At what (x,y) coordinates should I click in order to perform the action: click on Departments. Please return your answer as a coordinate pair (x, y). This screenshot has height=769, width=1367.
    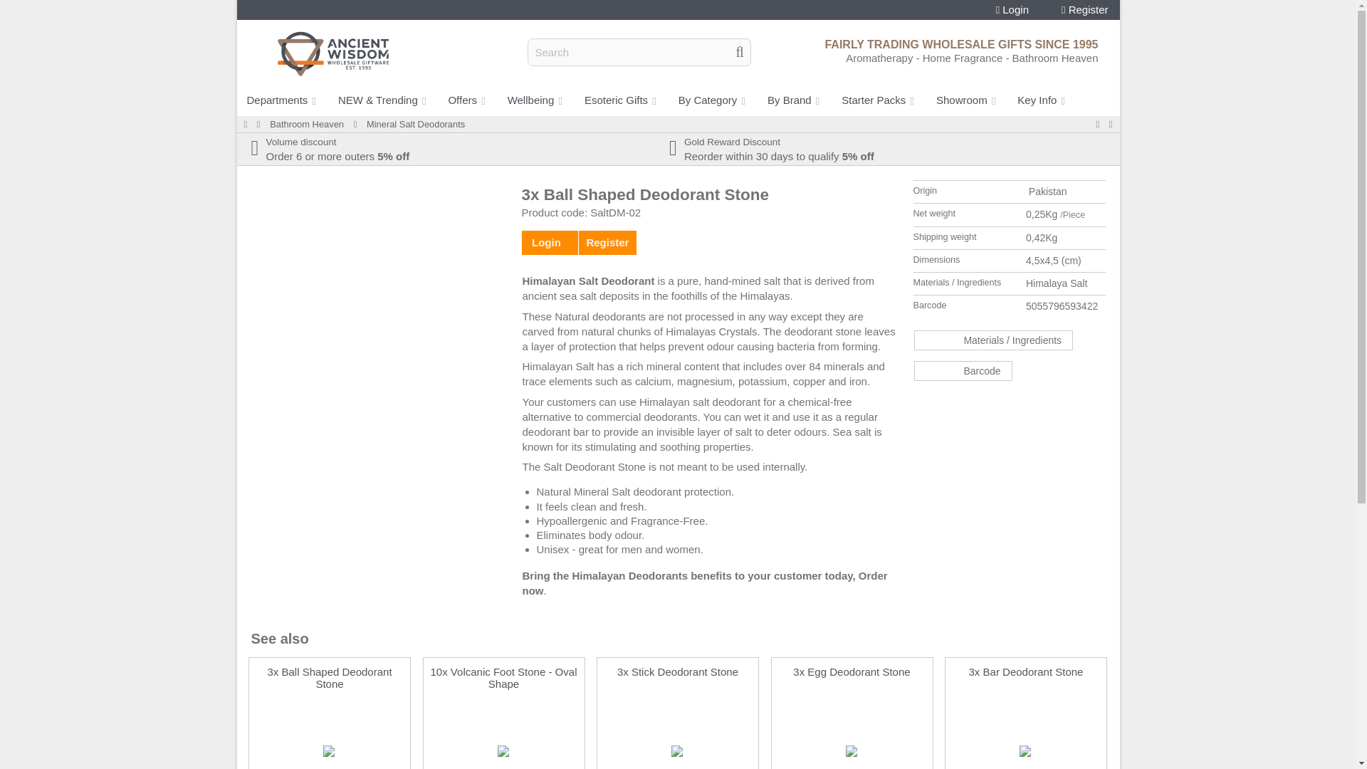
    Looking at the image, I should click on (282, 100).